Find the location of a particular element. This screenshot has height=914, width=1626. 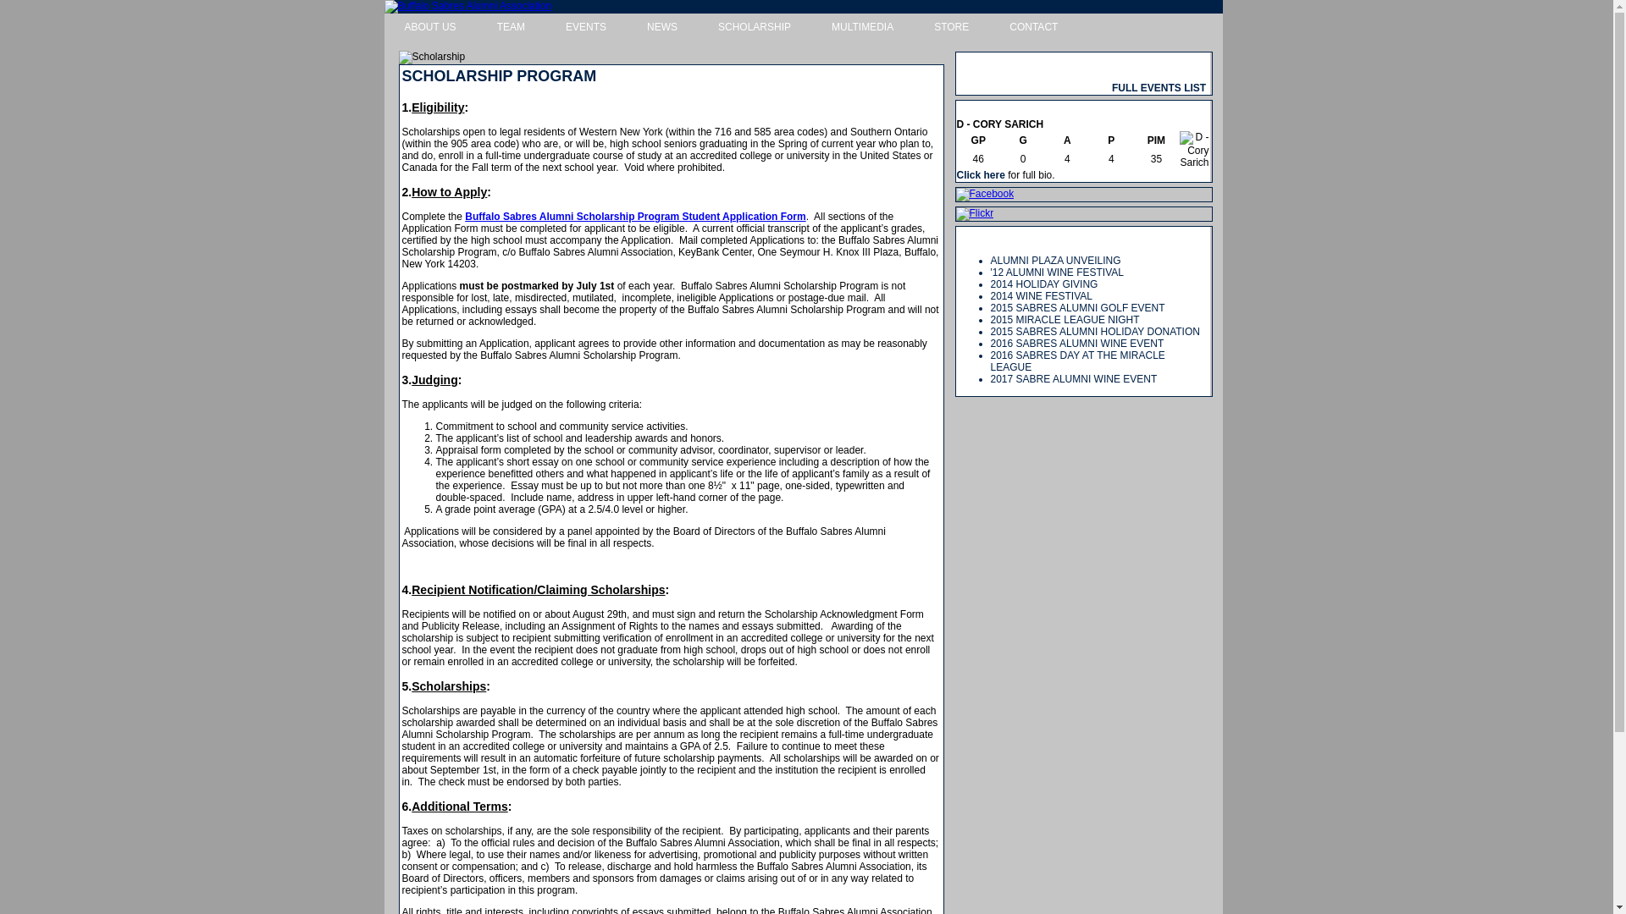

TEAM is located at coordinates (510, 28).